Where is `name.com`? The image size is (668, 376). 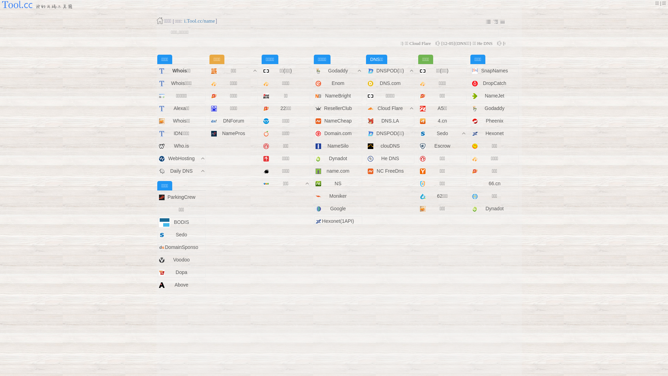
name.com is located at coordinates (338, 171).